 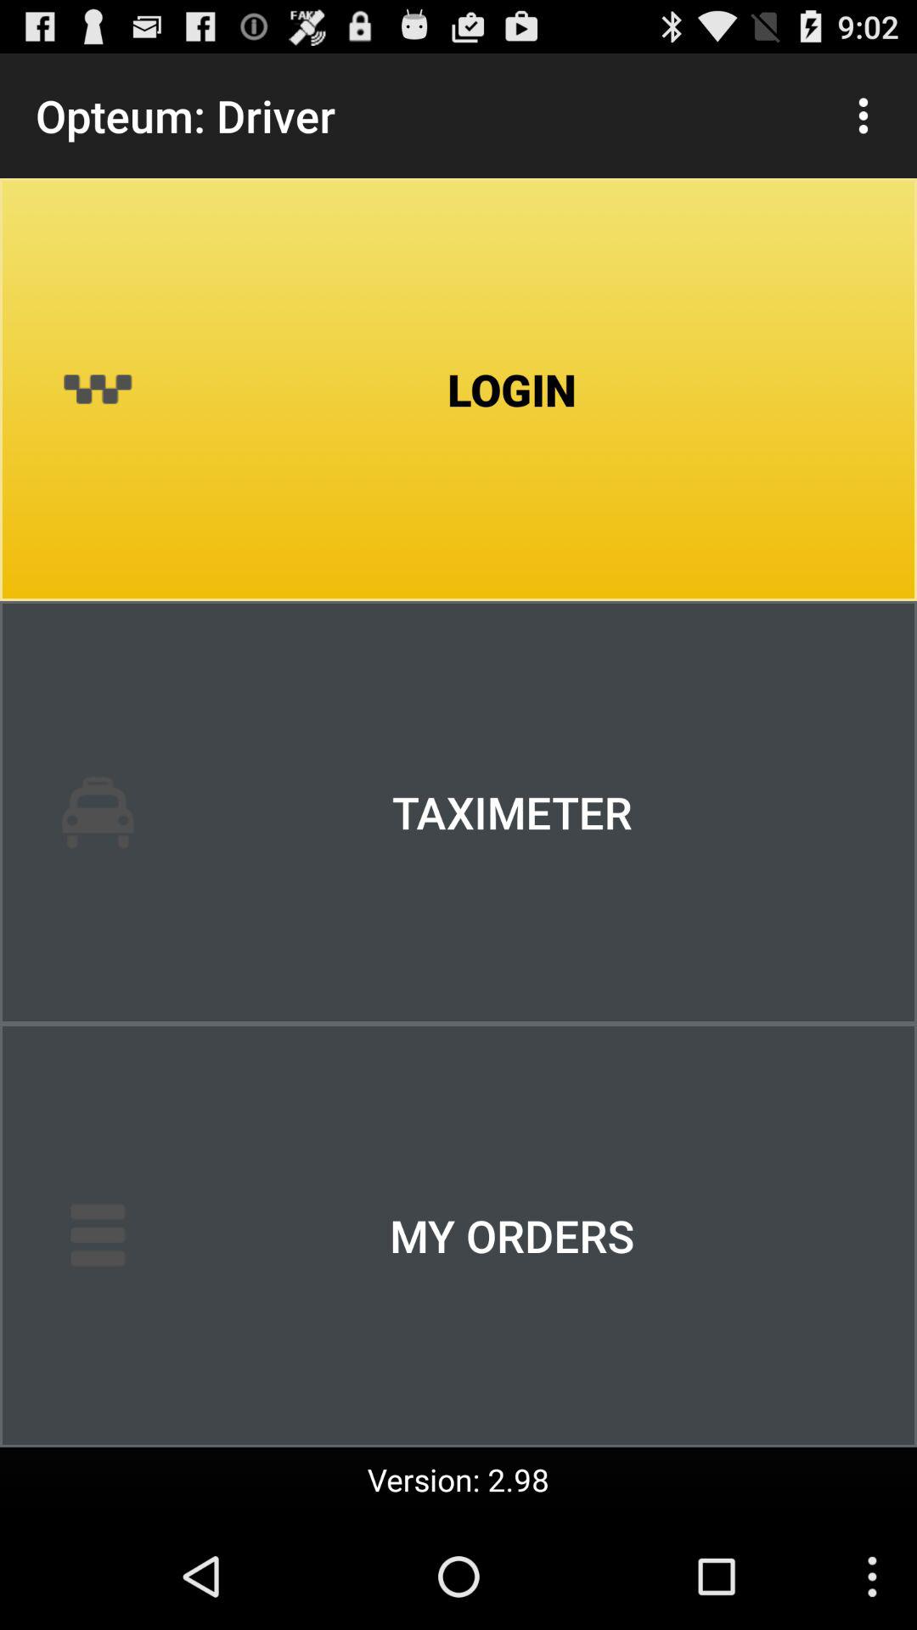 I want to click on choose item above the version: 2.98, so click(x=458, y=1235).